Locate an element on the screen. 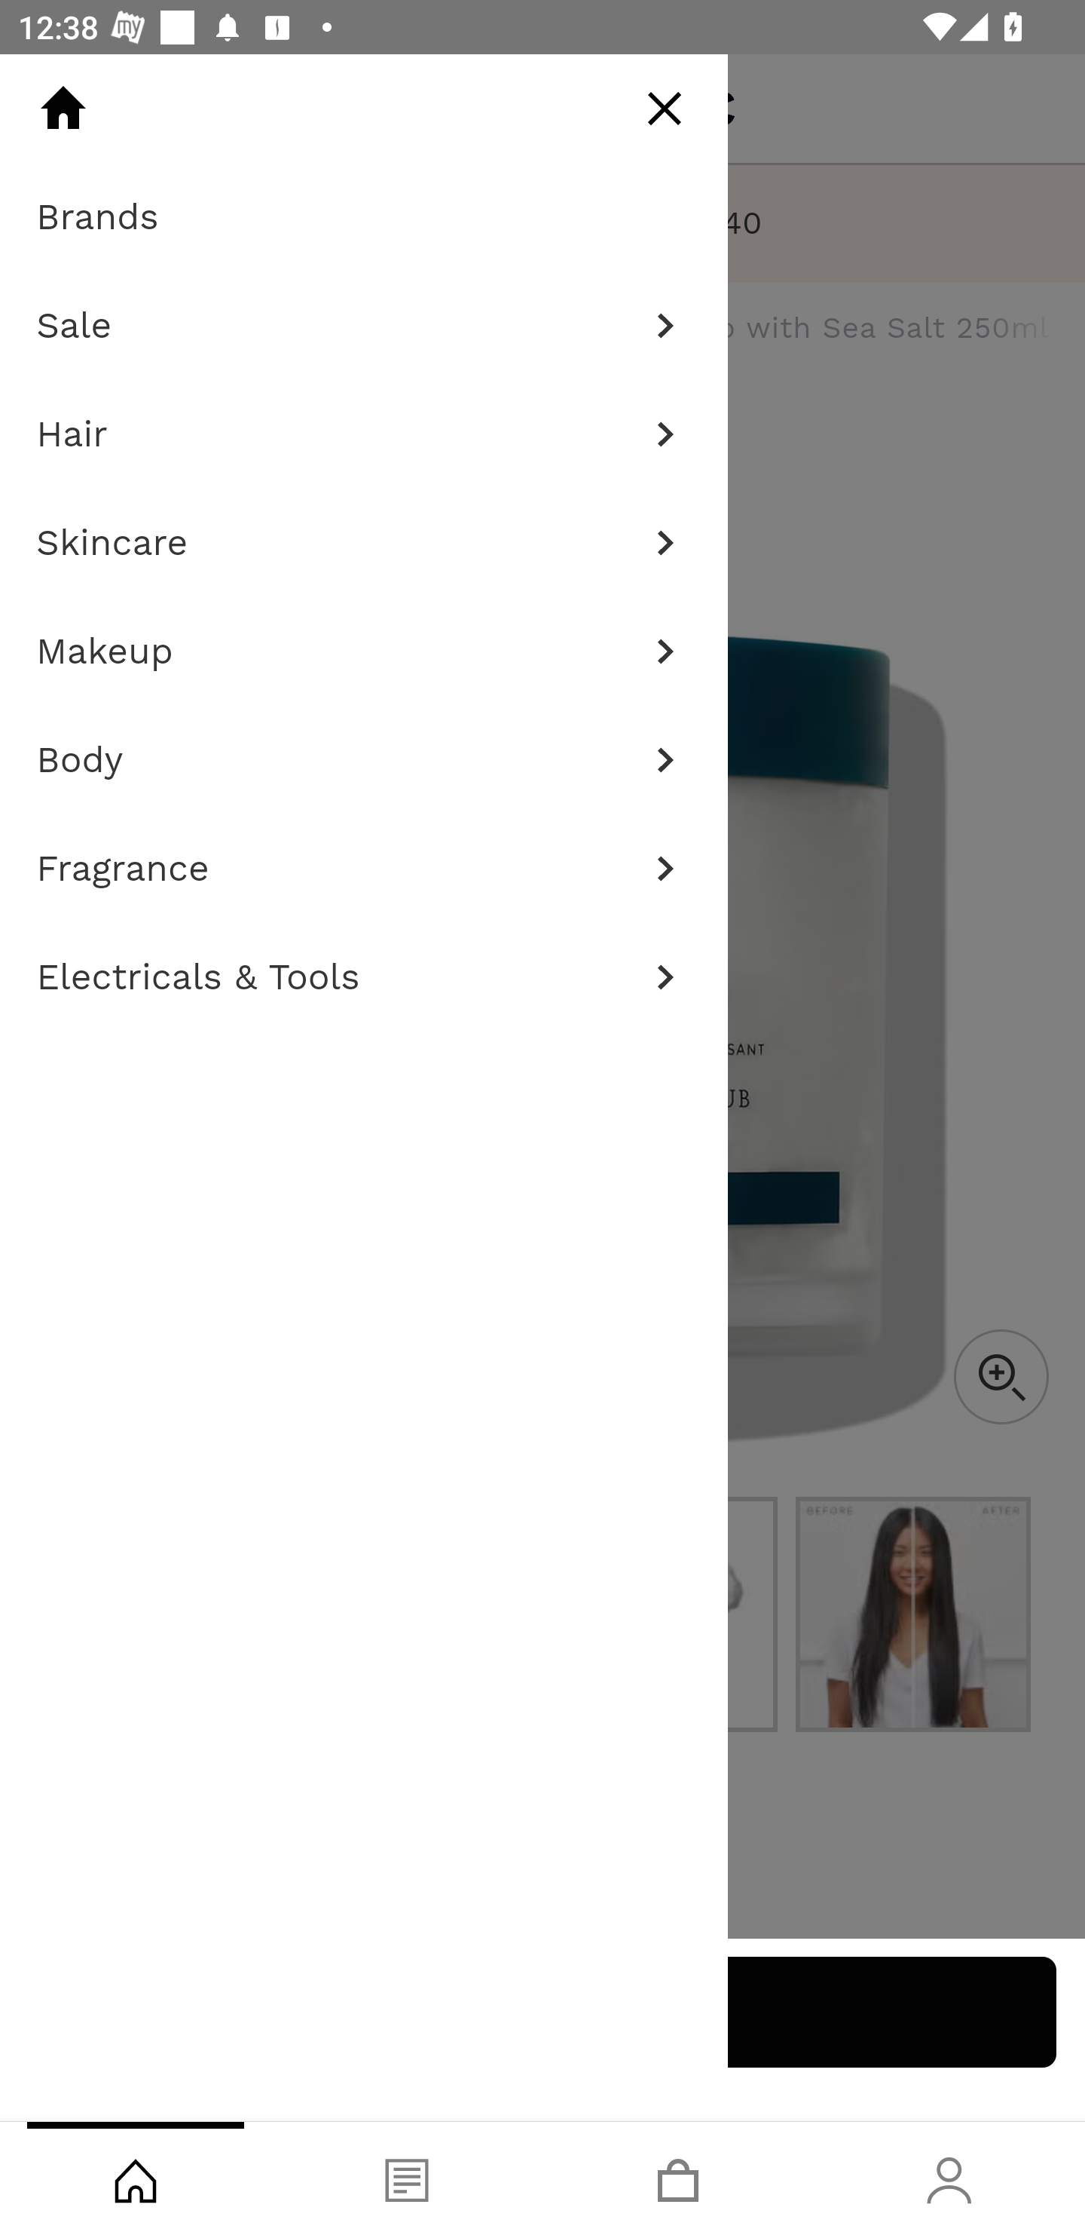 Image resolution: width=1085 pixels, height=2232 pixels. Sale is located at coordinates (364, 326).